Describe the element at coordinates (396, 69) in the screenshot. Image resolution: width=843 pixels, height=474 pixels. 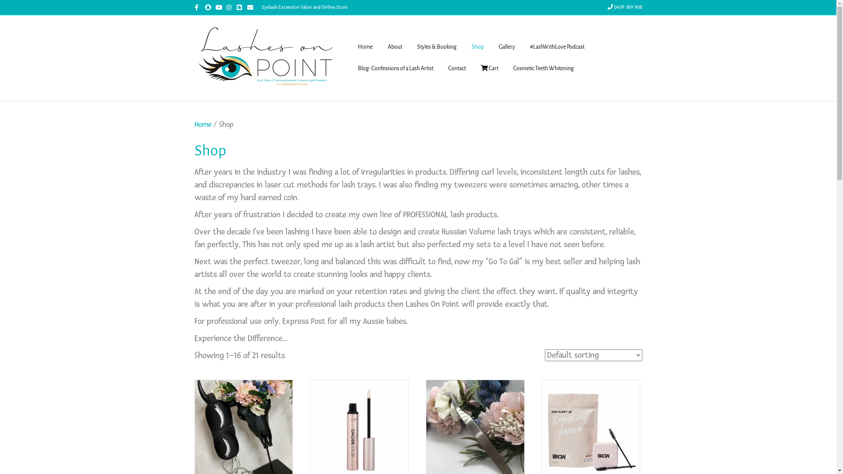
I see `Blog- Confessions of a Lash Artist` at that location.